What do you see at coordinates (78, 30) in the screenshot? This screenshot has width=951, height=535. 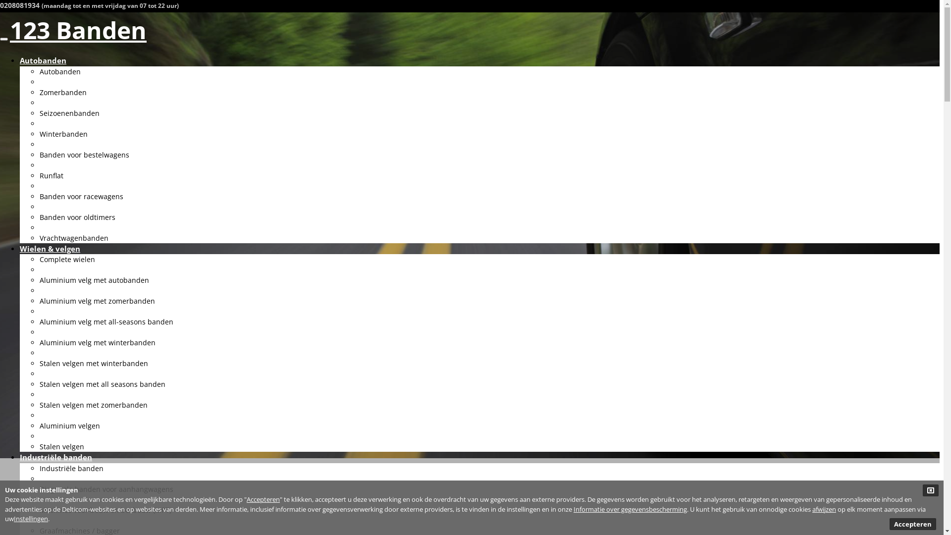 I see `123 Banden` at bounding box center [78, 30].